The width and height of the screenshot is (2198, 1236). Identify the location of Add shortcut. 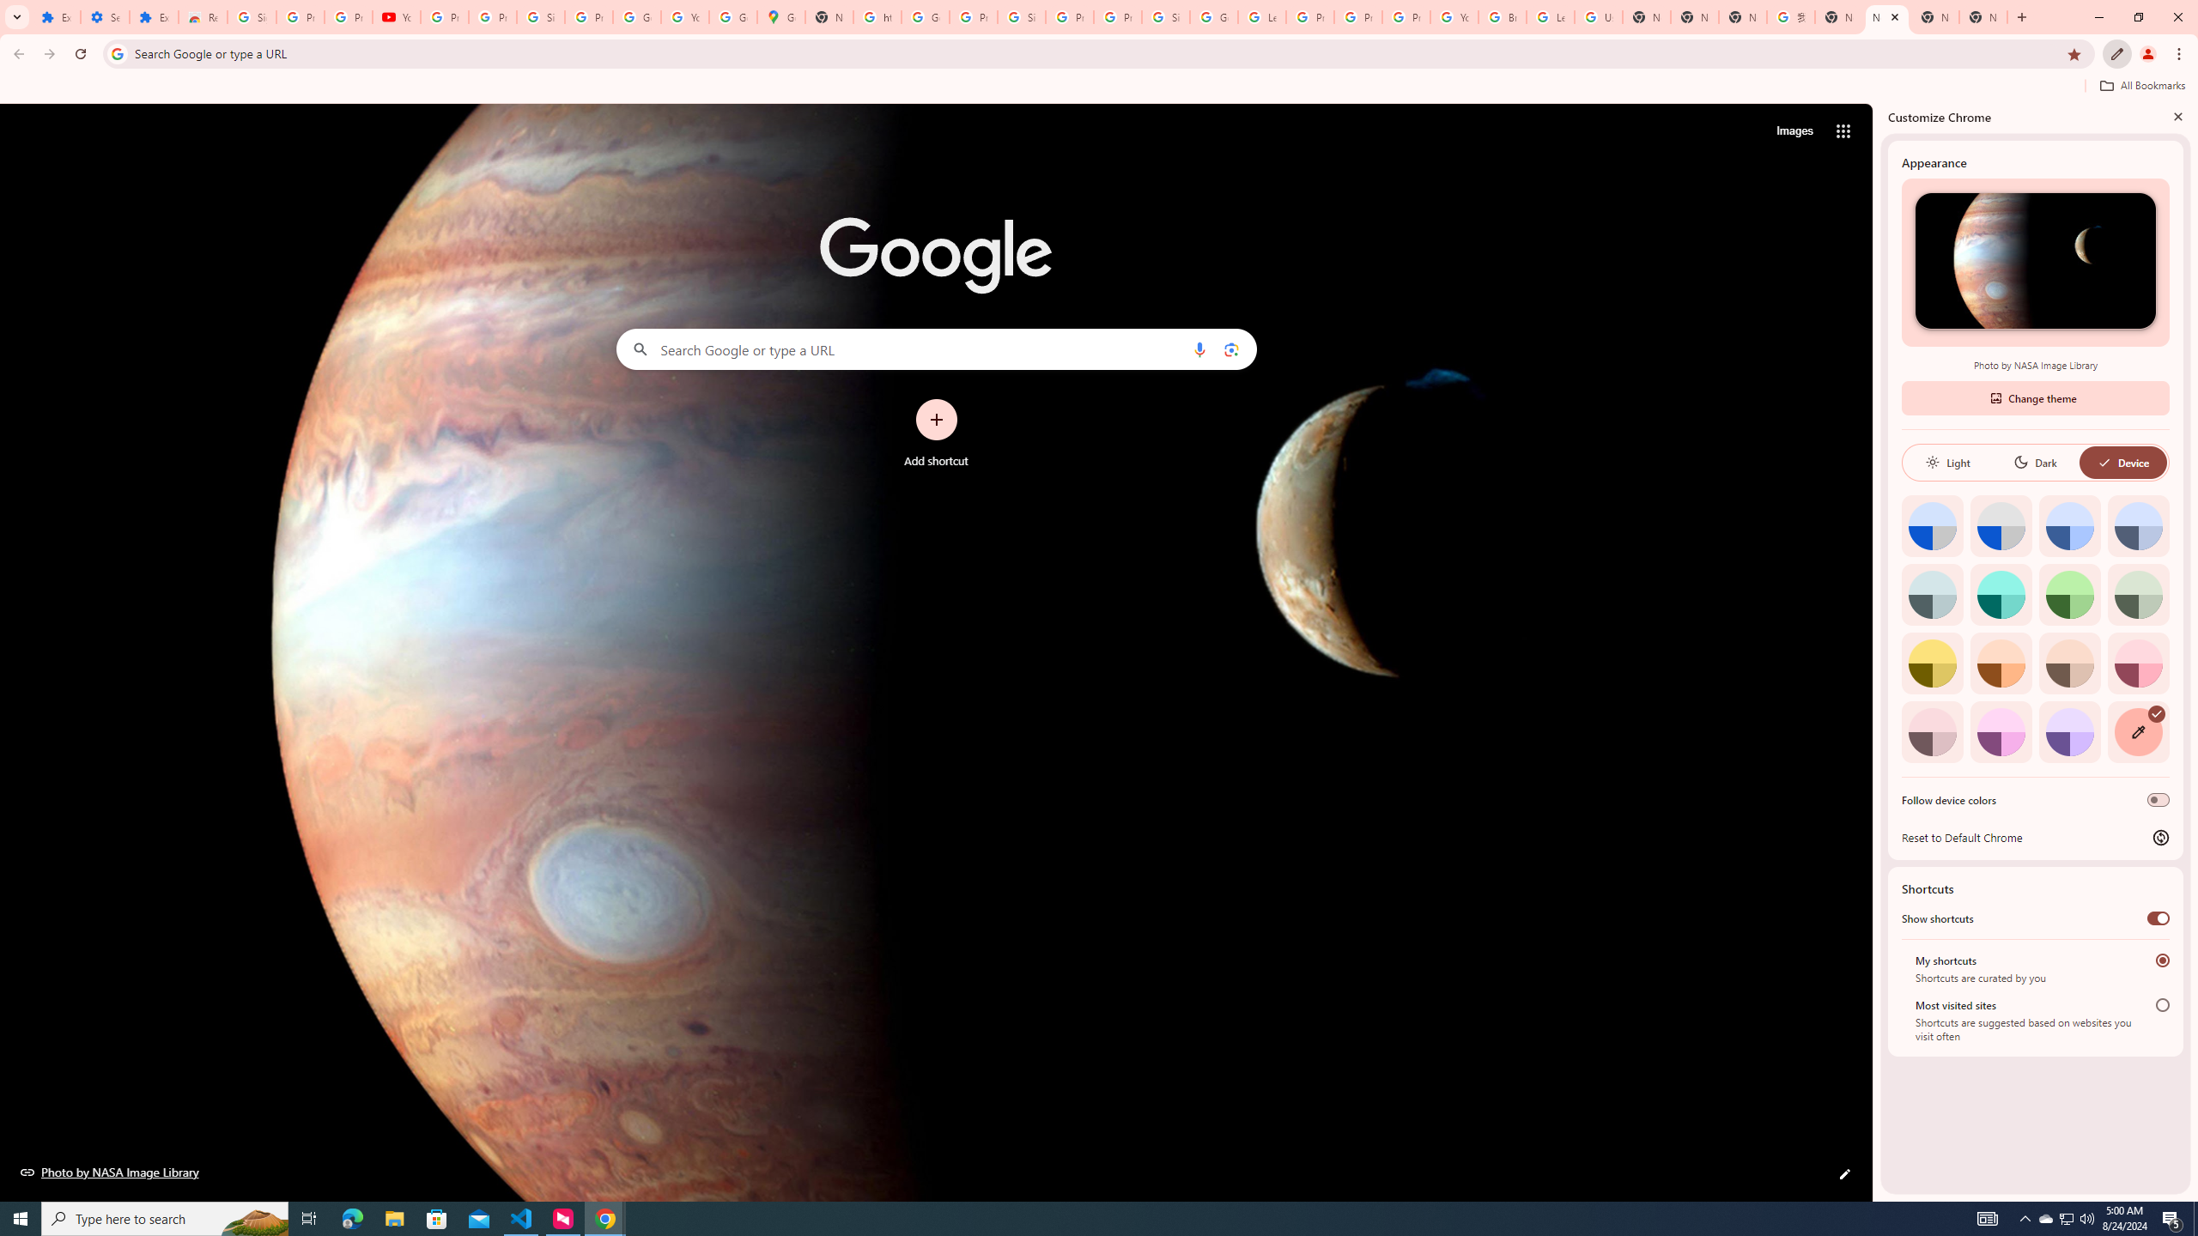
(936, 433).